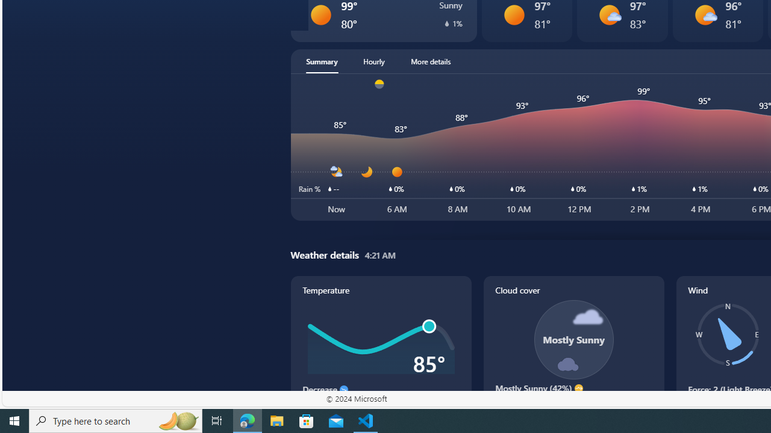 This screenshot has height=433, width=771. Describe the element at coordinates (447, 23) in the screenshot. I see `Precipitation` at that location.